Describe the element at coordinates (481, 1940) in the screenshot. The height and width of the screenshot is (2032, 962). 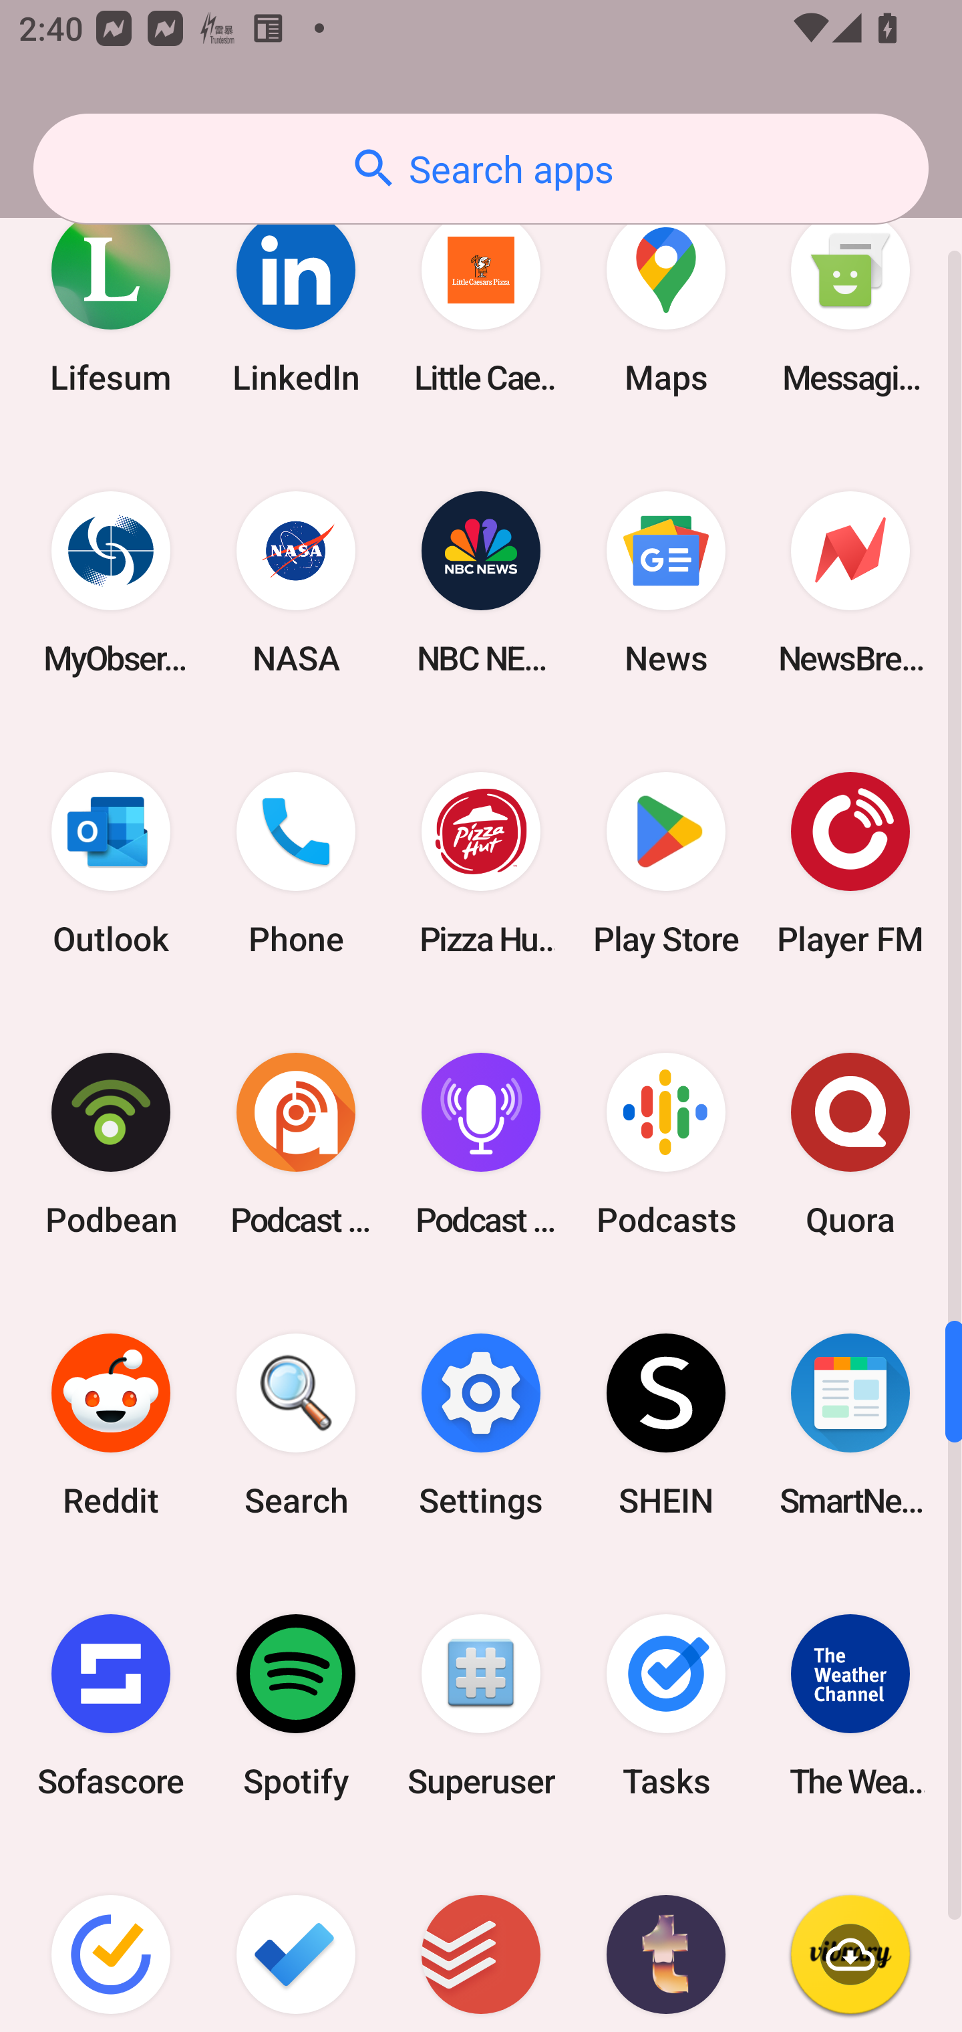
I see `Todoist` at that location.